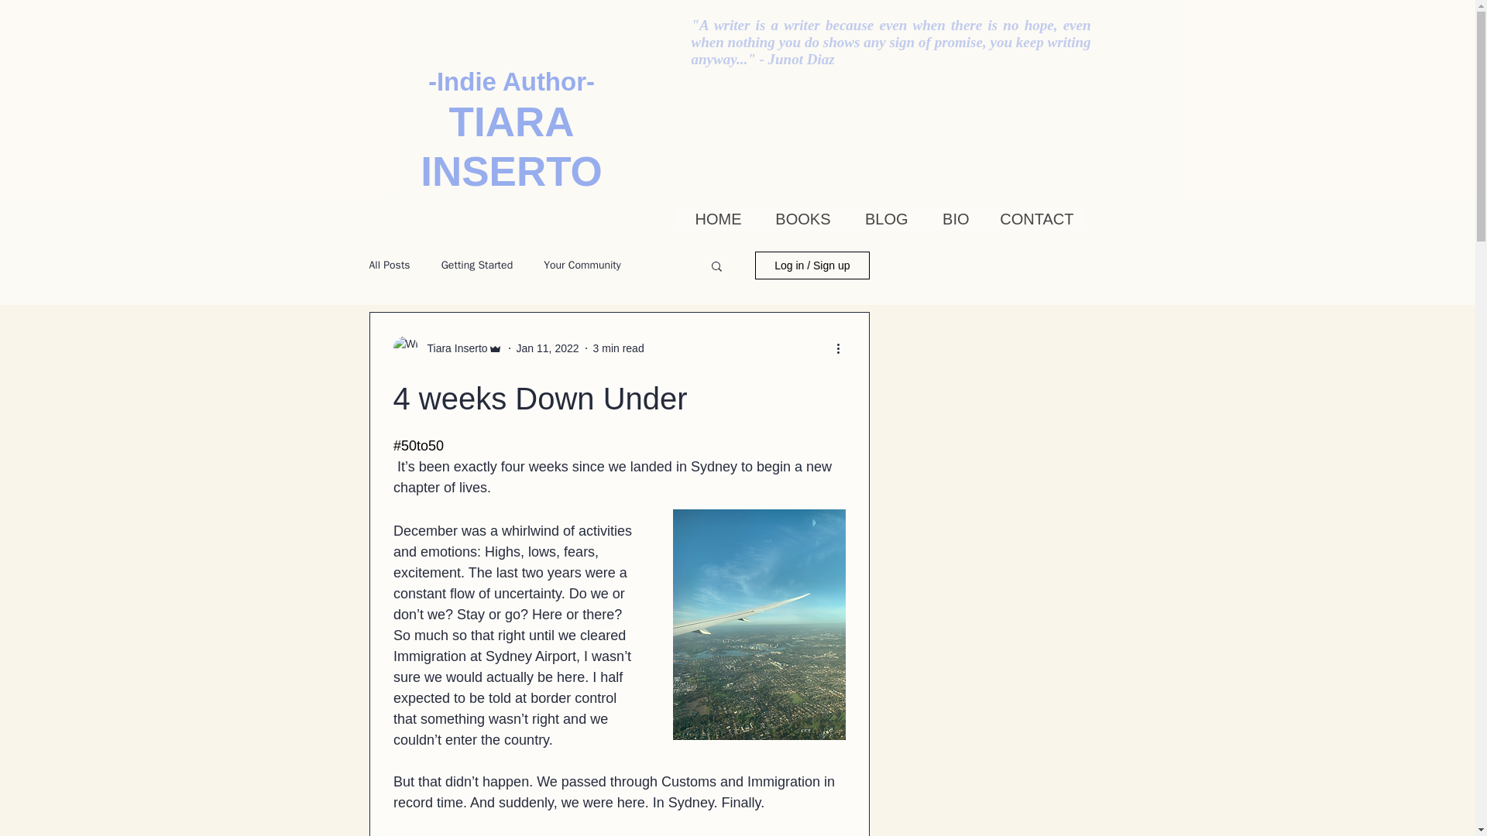 The height and width of the screenshot is (836, 1487). Describe the element at coordinates (713, 219) in the screenshot. I see `HOME` at that location.